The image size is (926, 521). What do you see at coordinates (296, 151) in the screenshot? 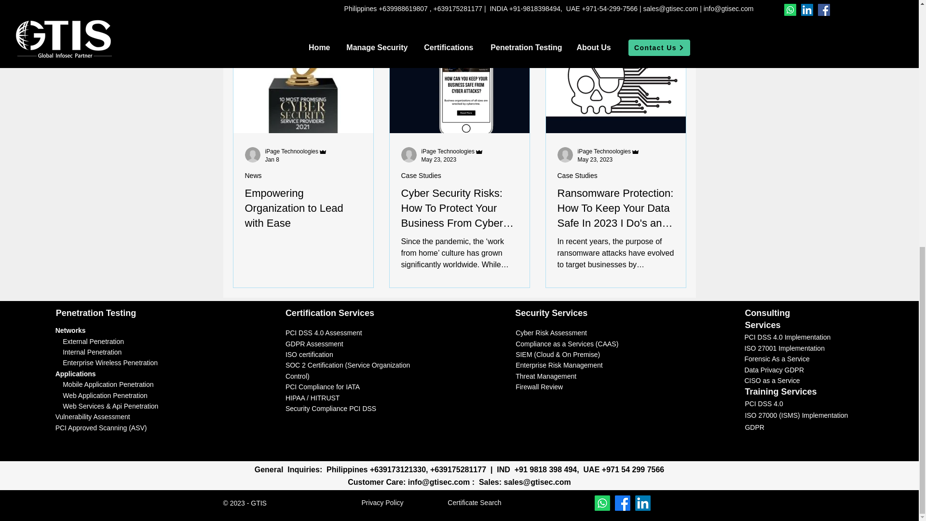
I see `iPage Technoologies` at bounding box center [296, 151].